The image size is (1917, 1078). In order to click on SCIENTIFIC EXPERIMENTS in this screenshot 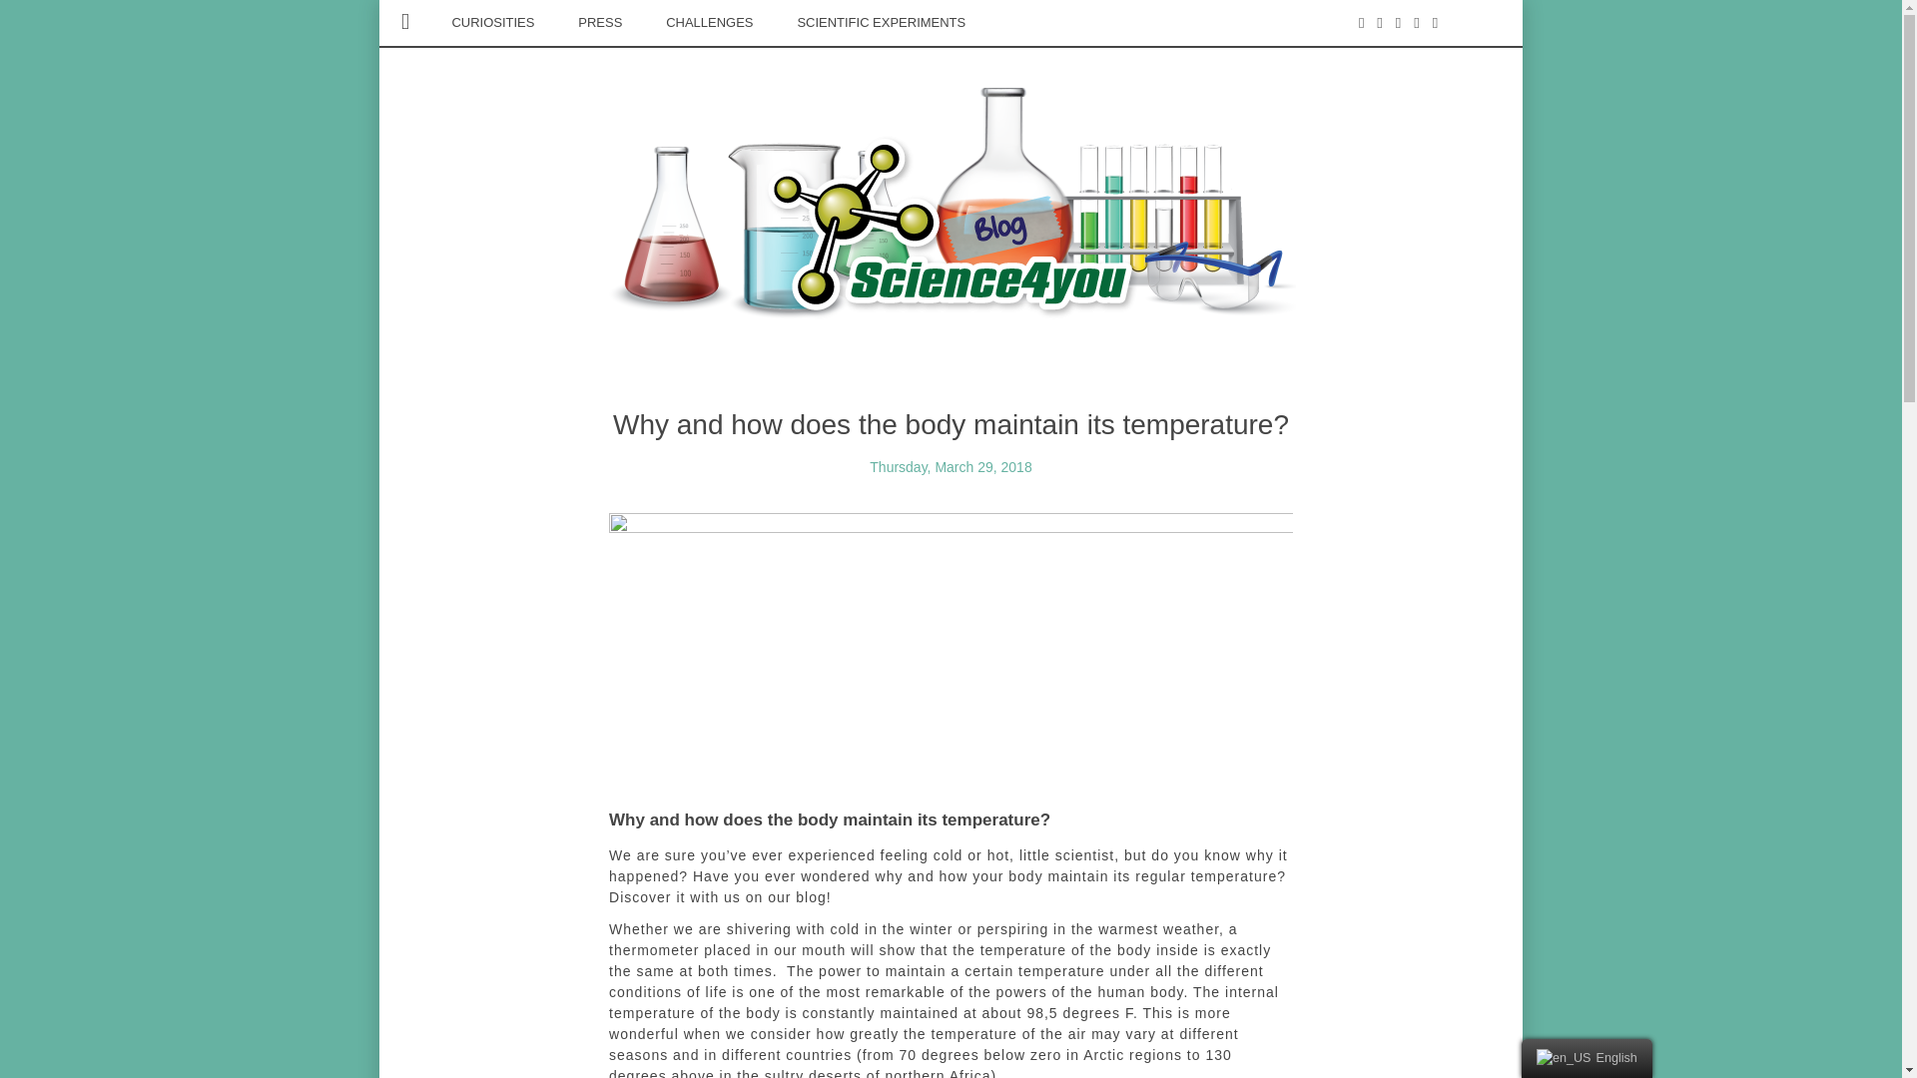, I will do `click(881, 23)`.